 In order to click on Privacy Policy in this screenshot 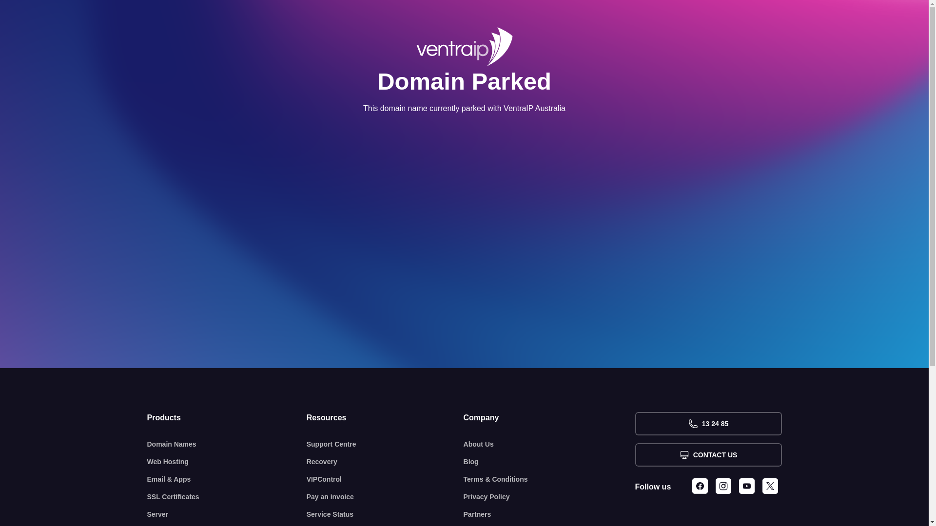, I will do `click(549, 497)`.